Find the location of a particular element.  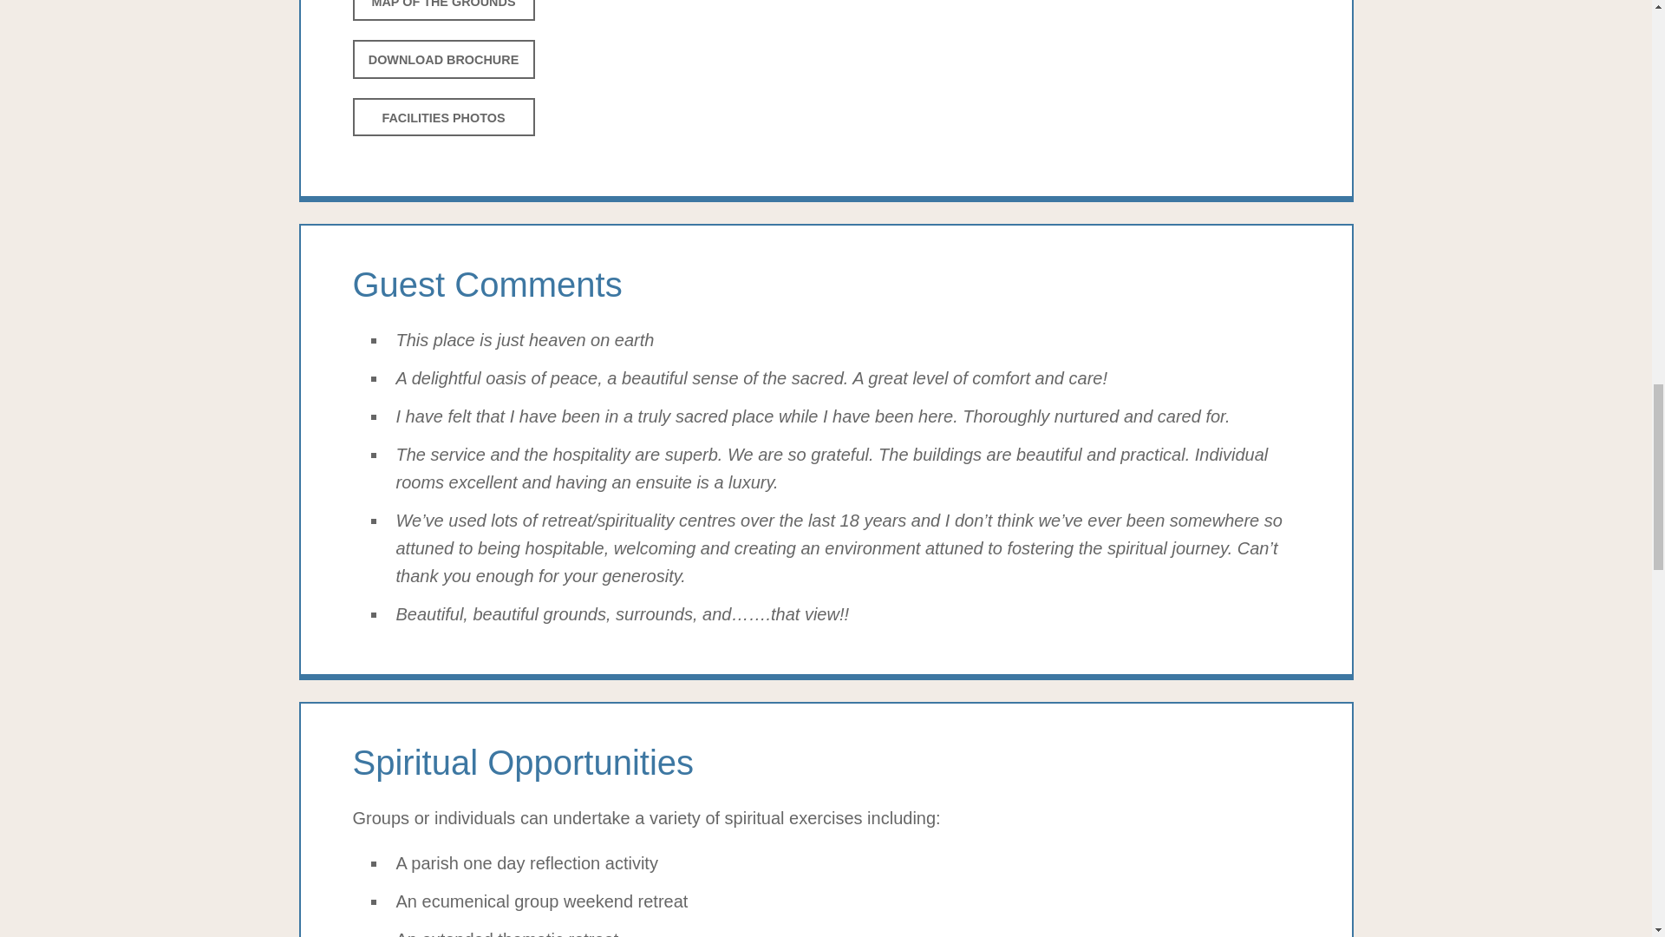

MAP OF THE GROUNDS is located at coordinates (442, 10).